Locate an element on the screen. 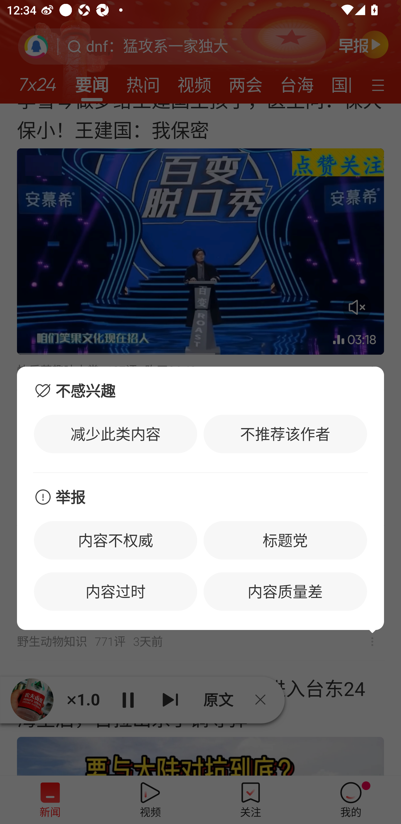  举报 内容不权威 标题党 内容过时 内容质量差 is located at coordinates (200, 552).